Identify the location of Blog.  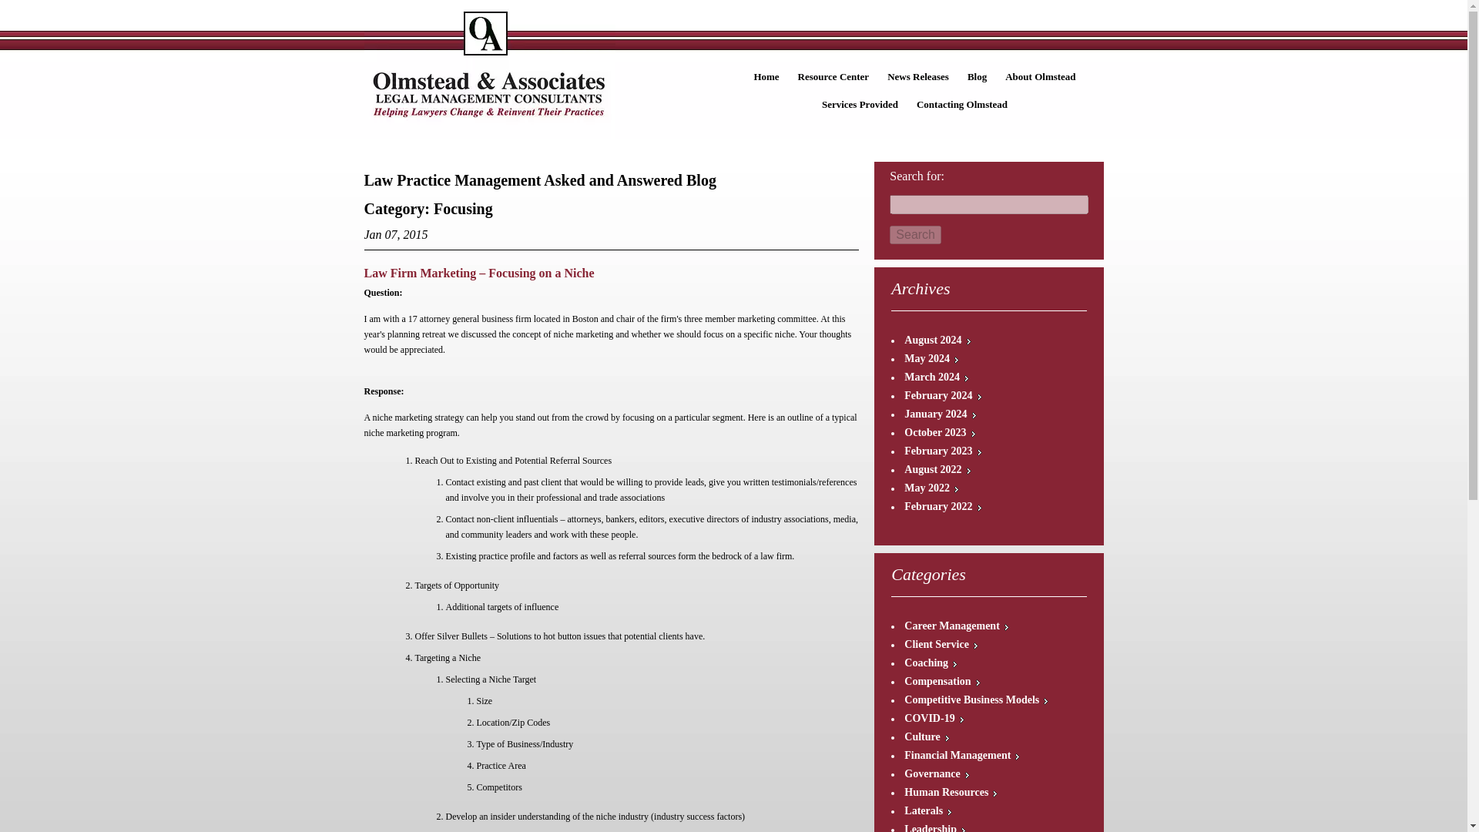
(977, 77).